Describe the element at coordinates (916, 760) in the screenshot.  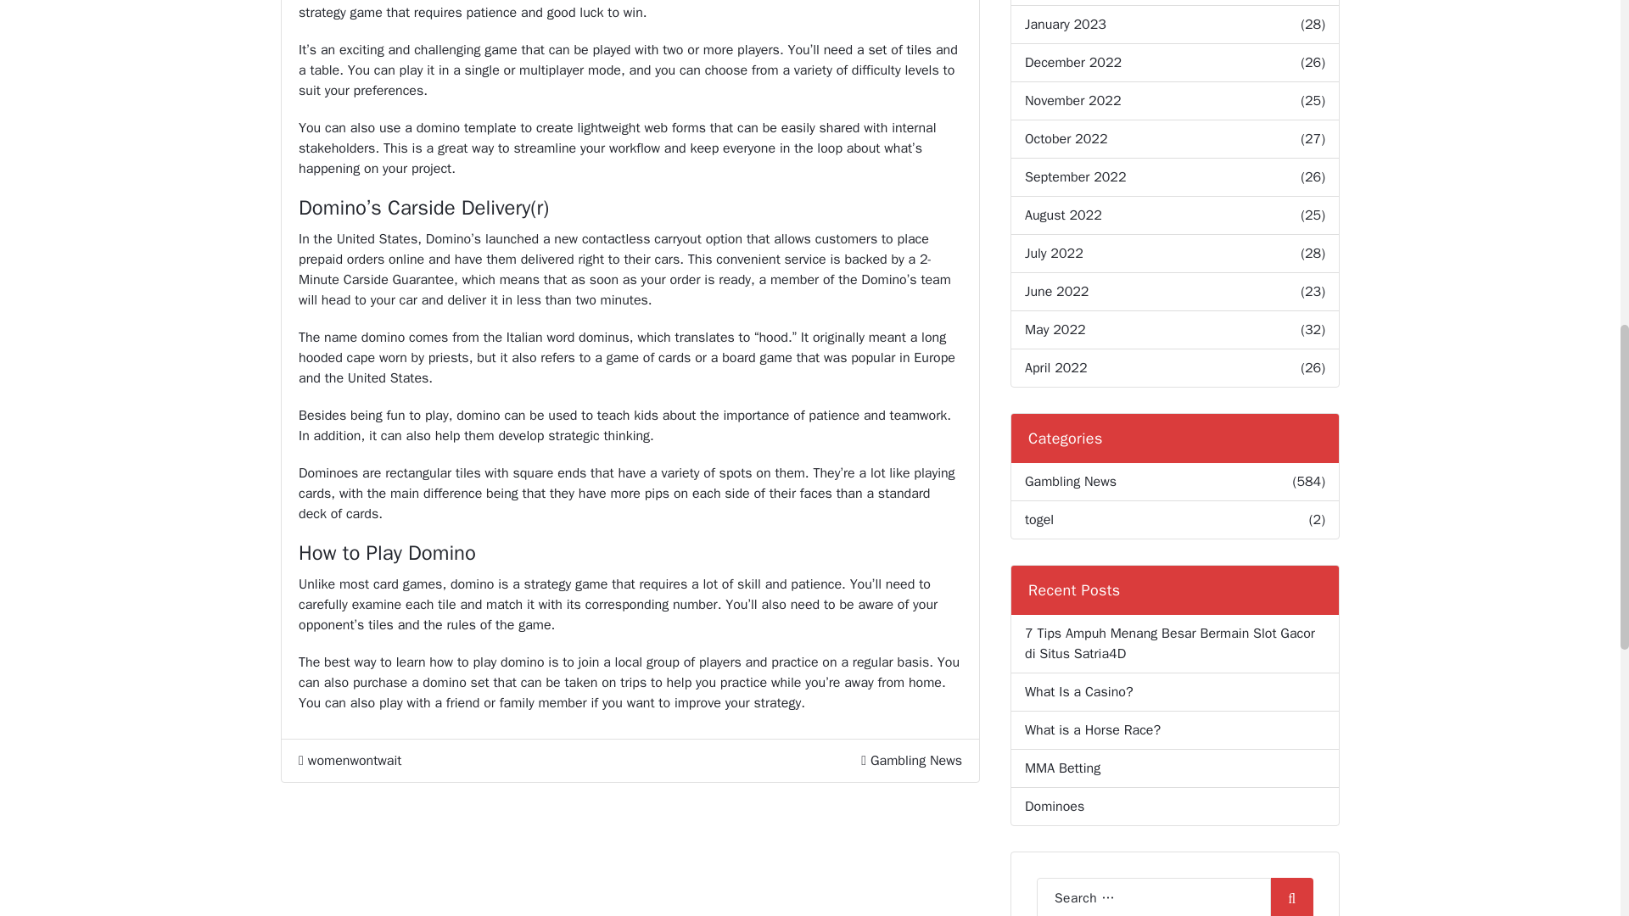
I see `Gambling News` at that location.